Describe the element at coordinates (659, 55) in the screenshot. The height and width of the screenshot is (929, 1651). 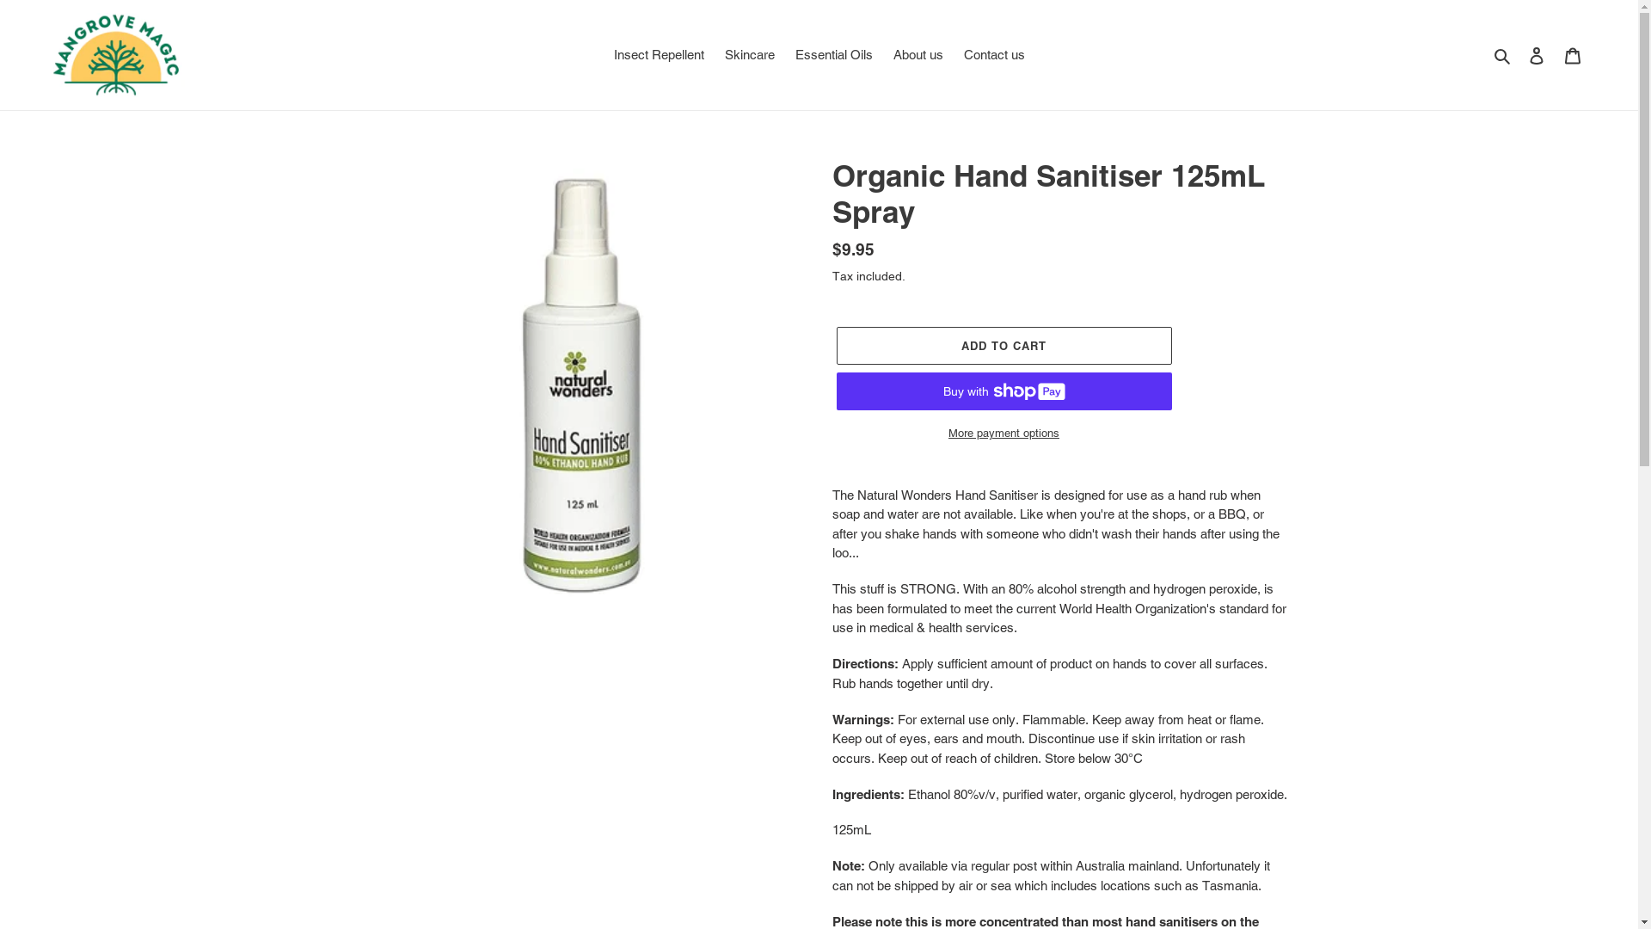
I see `Insect Repellent` at that location.